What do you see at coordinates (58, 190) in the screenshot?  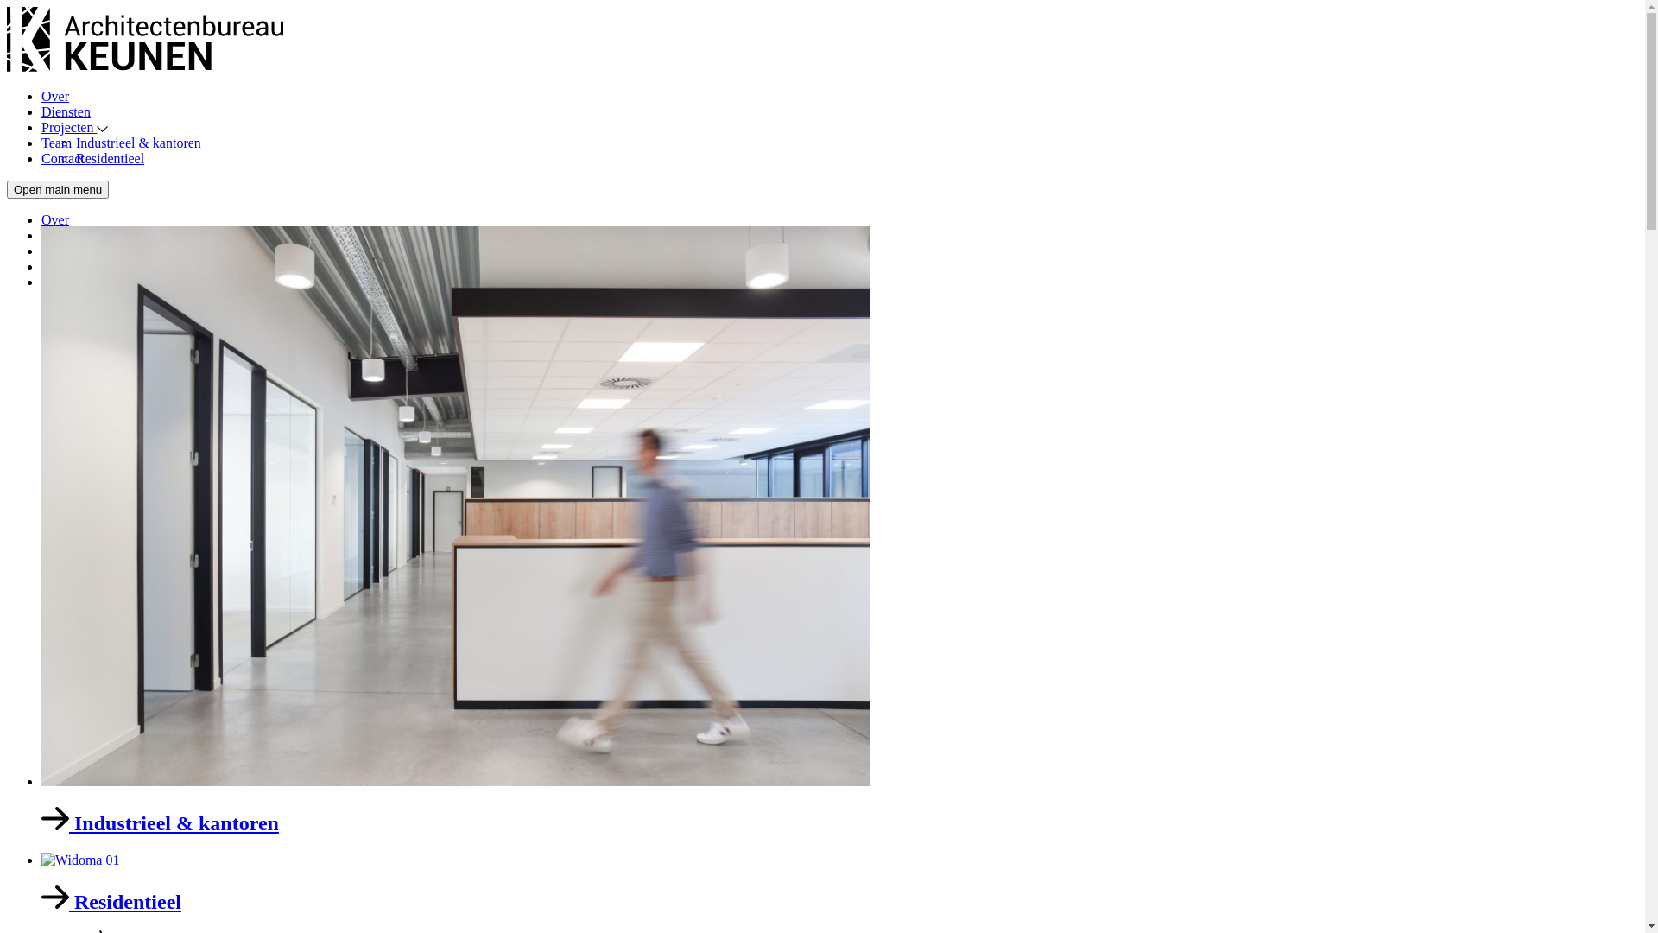 I see `Open main menu` at bounding box center [58, 190].